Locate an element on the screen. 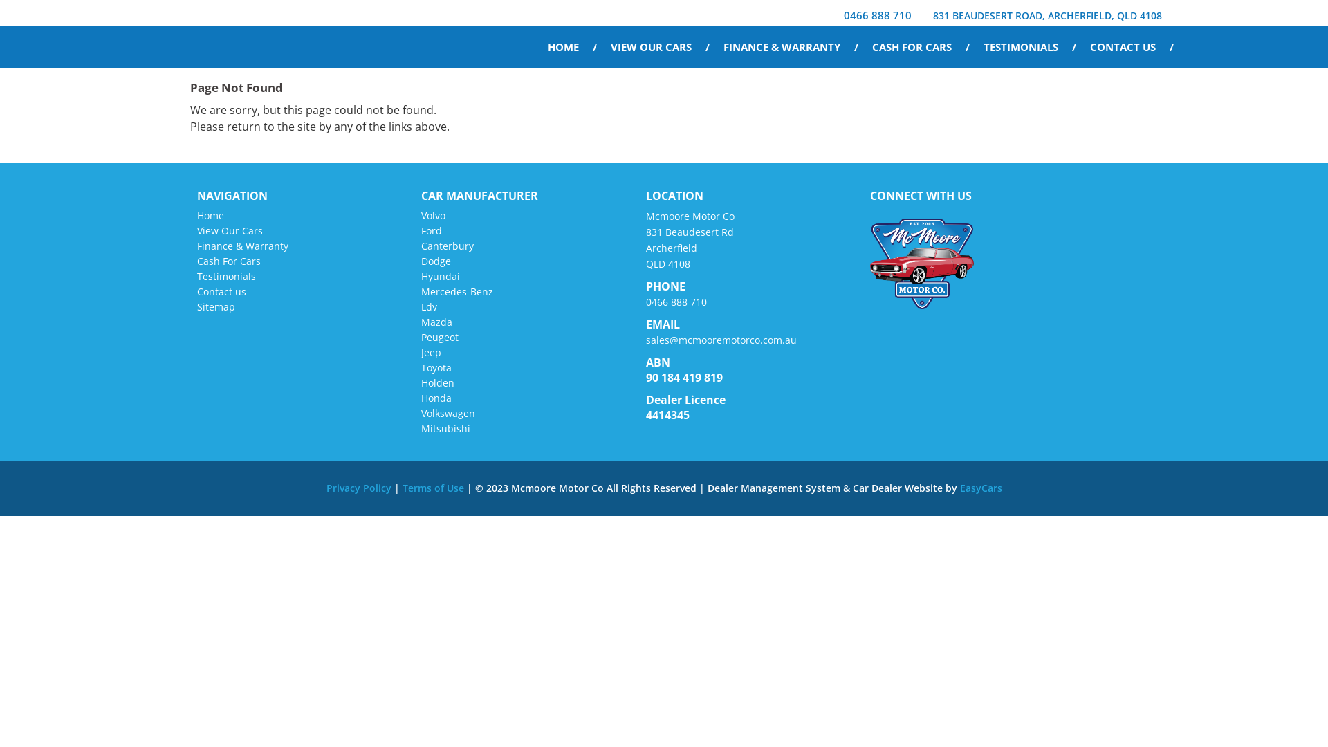 The width and height of the screenshot is (1328, 747). TESTIMONIALS is located at coordinates (1030, 47).